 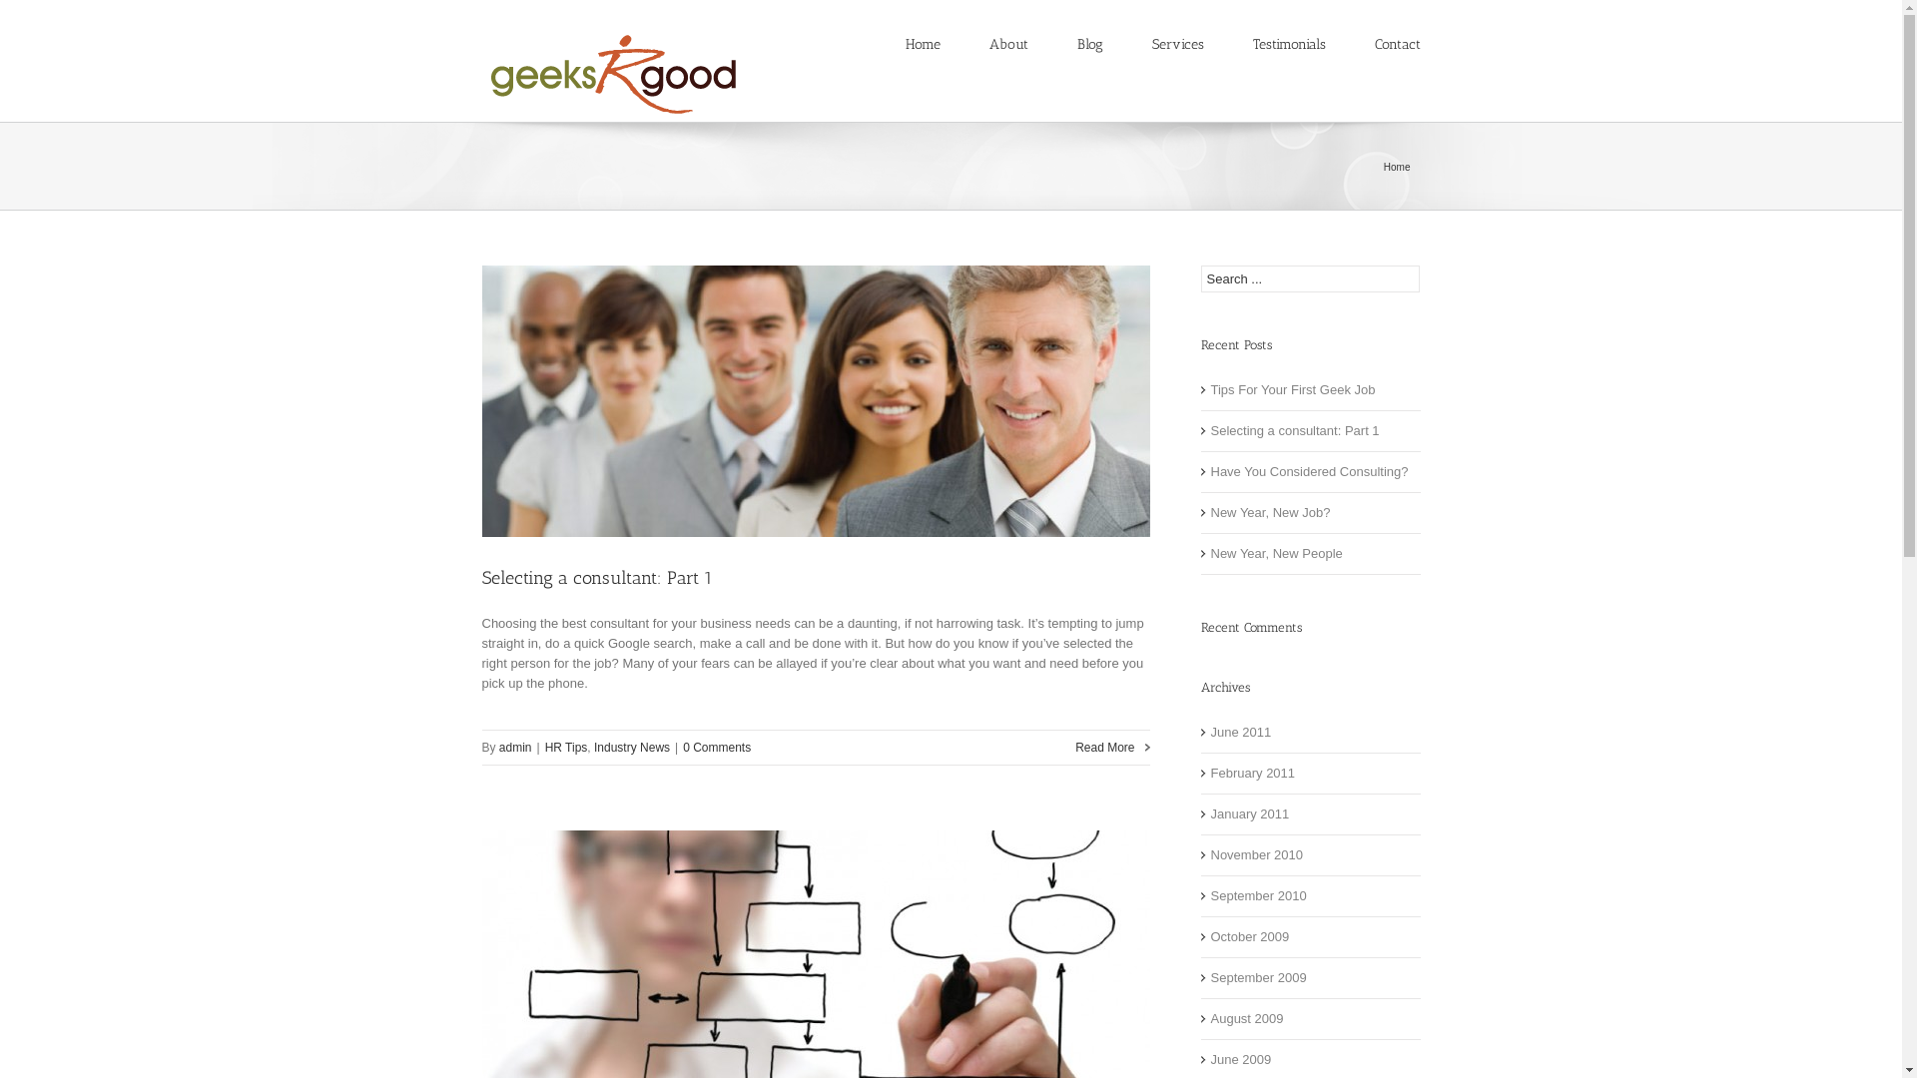 What do you see at coordinates (1310, 938) in the screenshot?
I see `October 2009` at bounding box center [1310, 938].